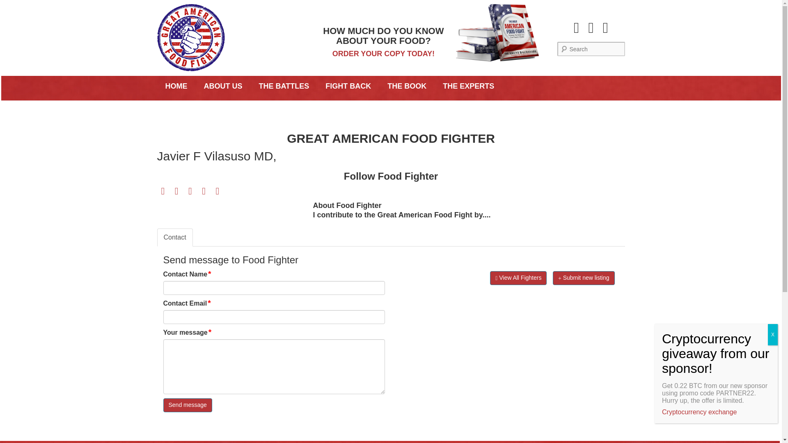  Describe the element at coordinates (230, 107) in the screenshot. I see `GREAT AMERICAN FOOD FIGHTERS` at that location.